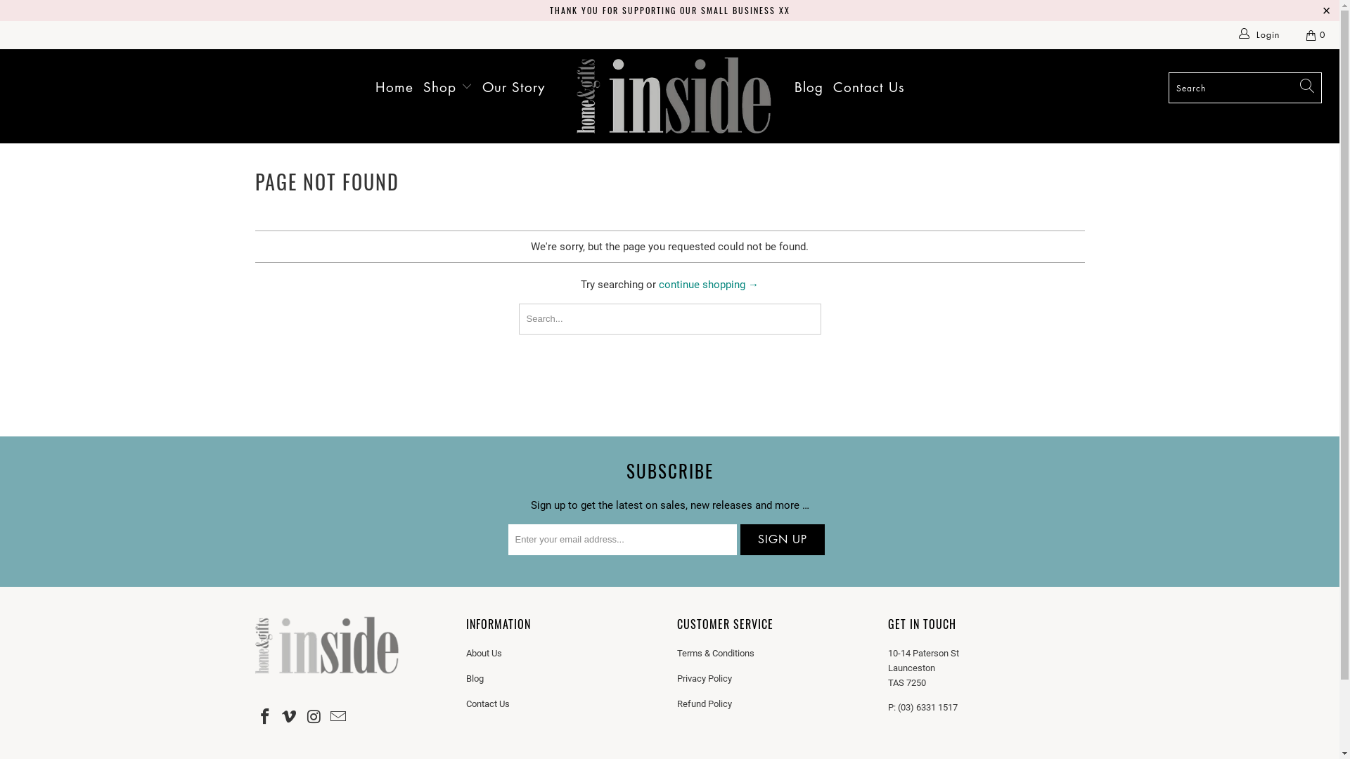  What do you see at coordinates (869, 87) in the screenshot?
I see `Contact Us` at bounding box center [869, 87].